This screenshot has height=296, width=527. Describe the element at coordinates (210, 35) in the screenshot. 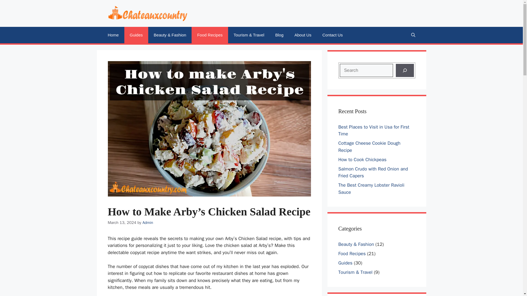

I see `Food Recipes` at that location.